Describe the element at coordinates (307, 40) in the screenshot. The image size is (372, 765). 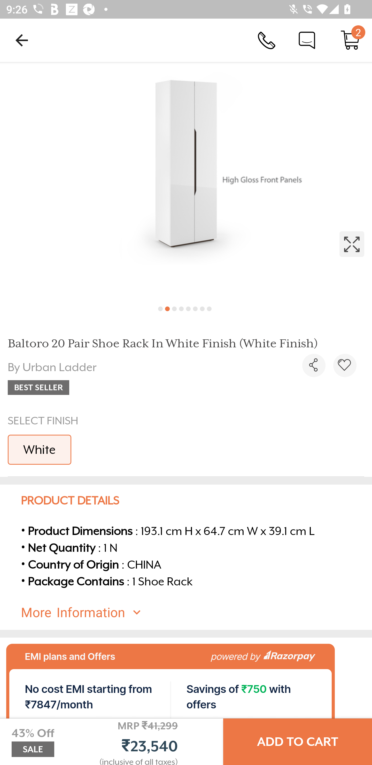
I see `Chat` at that location.